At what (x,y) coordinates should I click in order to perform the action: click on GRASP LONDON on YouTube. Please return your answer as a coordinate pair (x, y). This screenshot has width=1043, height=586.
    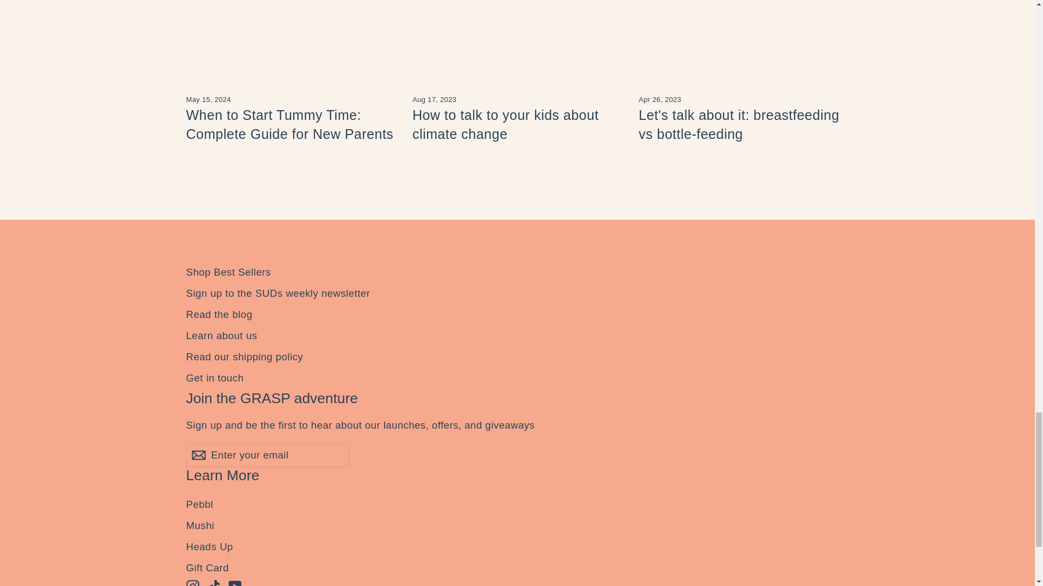
    Looking at the image, I should click on (235, 583).